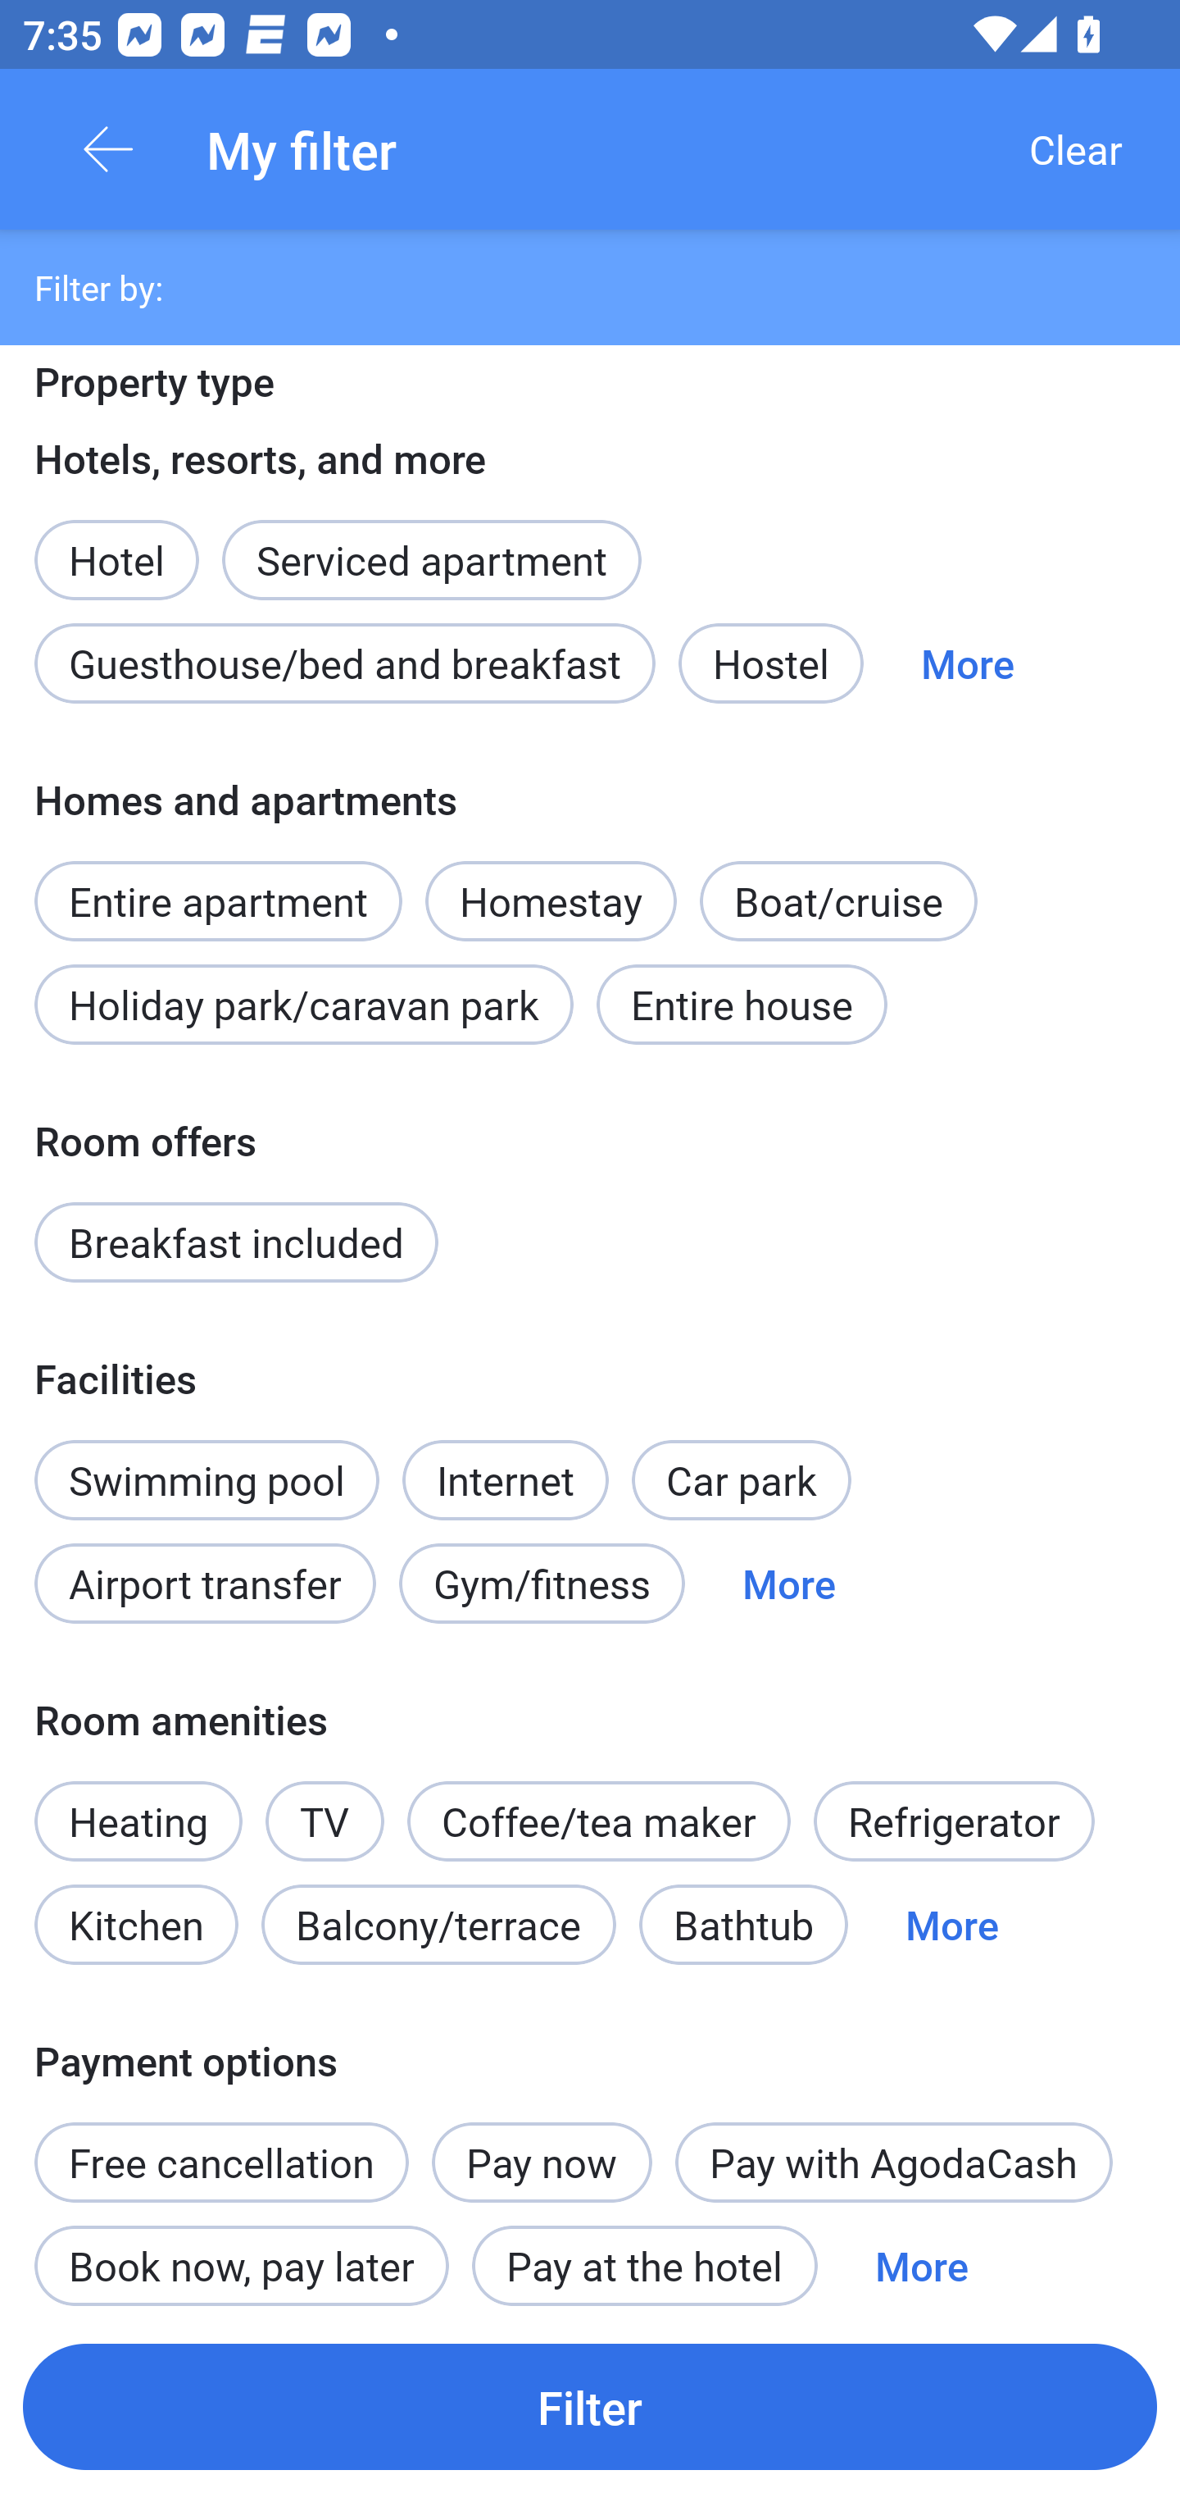  What do you see at coordinates (598, 1821) in the screenshot?
I see `Coffee/tea maker` at bounding box center [598, 1821].